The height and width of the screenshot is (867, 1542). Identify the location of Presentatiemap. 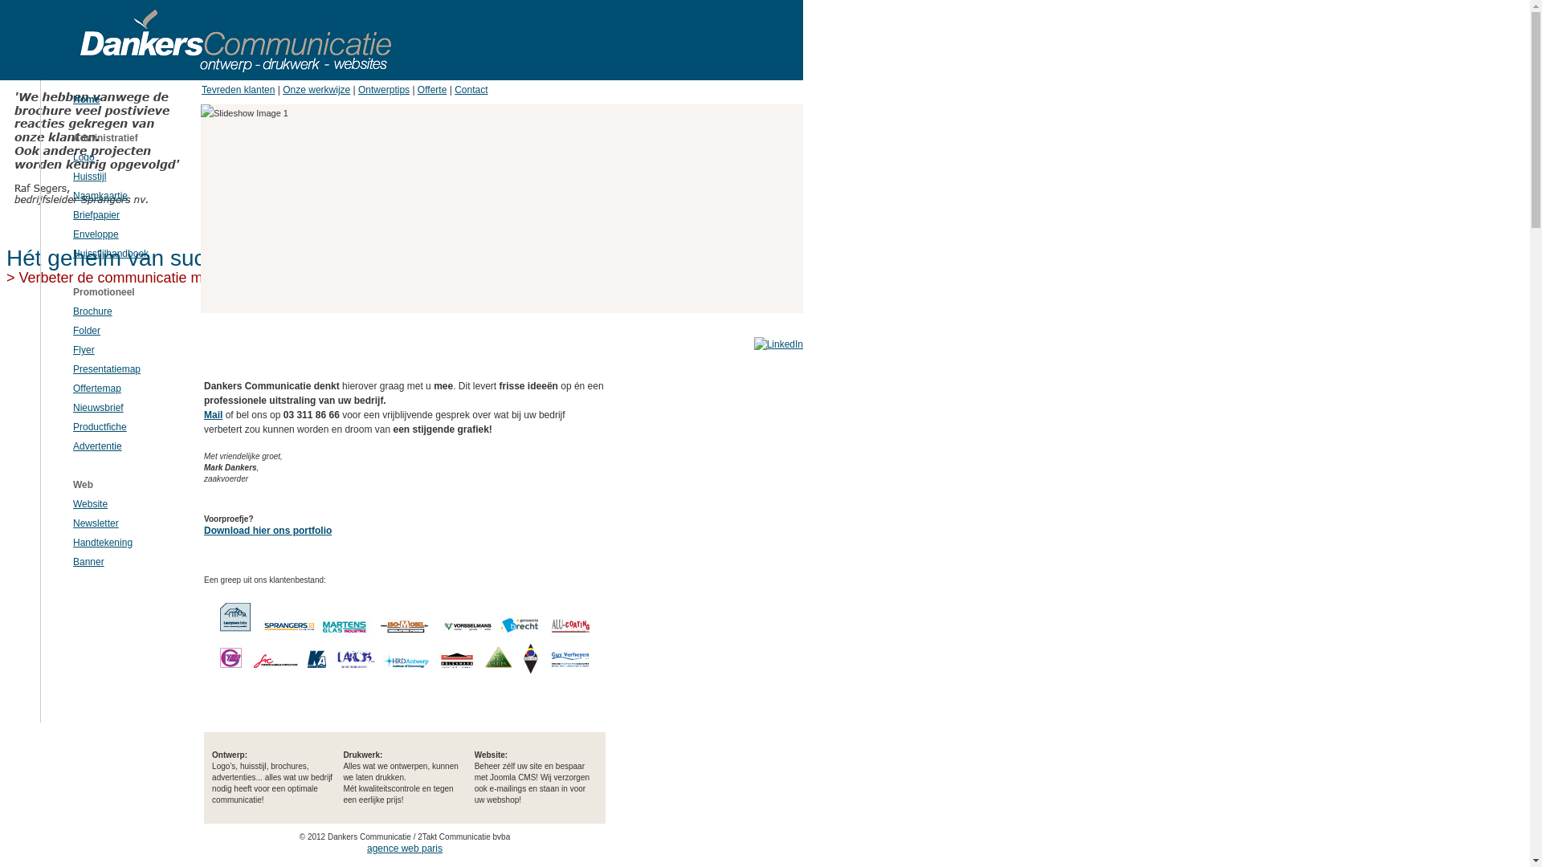
(107, 369).